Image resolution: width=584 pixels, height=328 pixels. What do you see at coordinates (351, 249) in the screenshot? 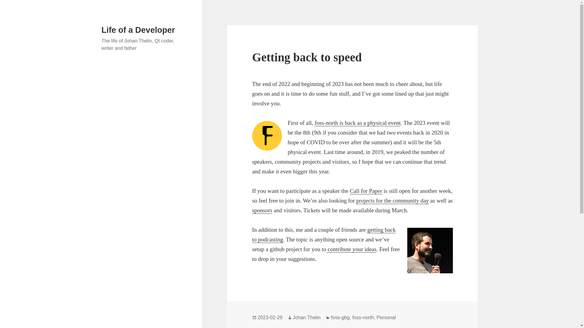
I see `contribute your ideas` at bounding box center [351, 249].